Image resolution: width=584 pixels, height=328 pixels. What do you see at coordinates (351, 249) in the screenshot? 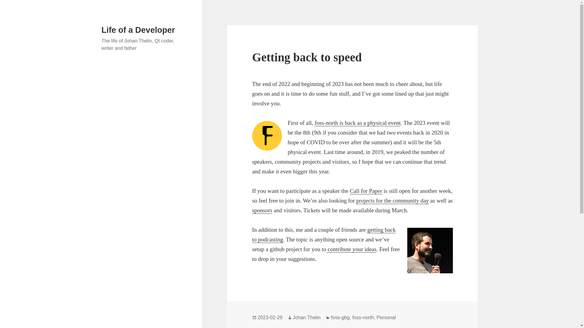
I see `contribute your ideas` at bounding box center [351, 249].